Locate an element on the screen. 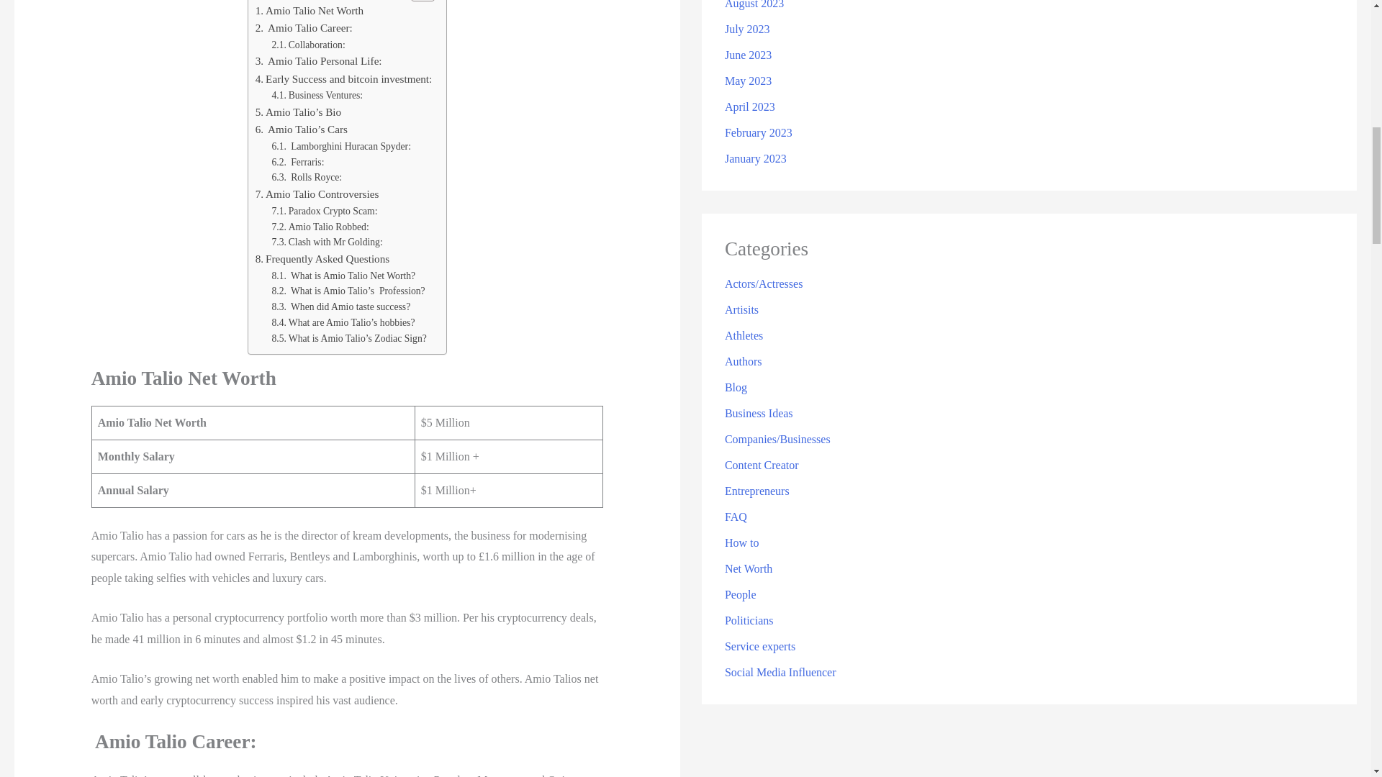 This screenshot has width=1382, height=777. Amio Talio Controversies is located at coordinates (317, 194).